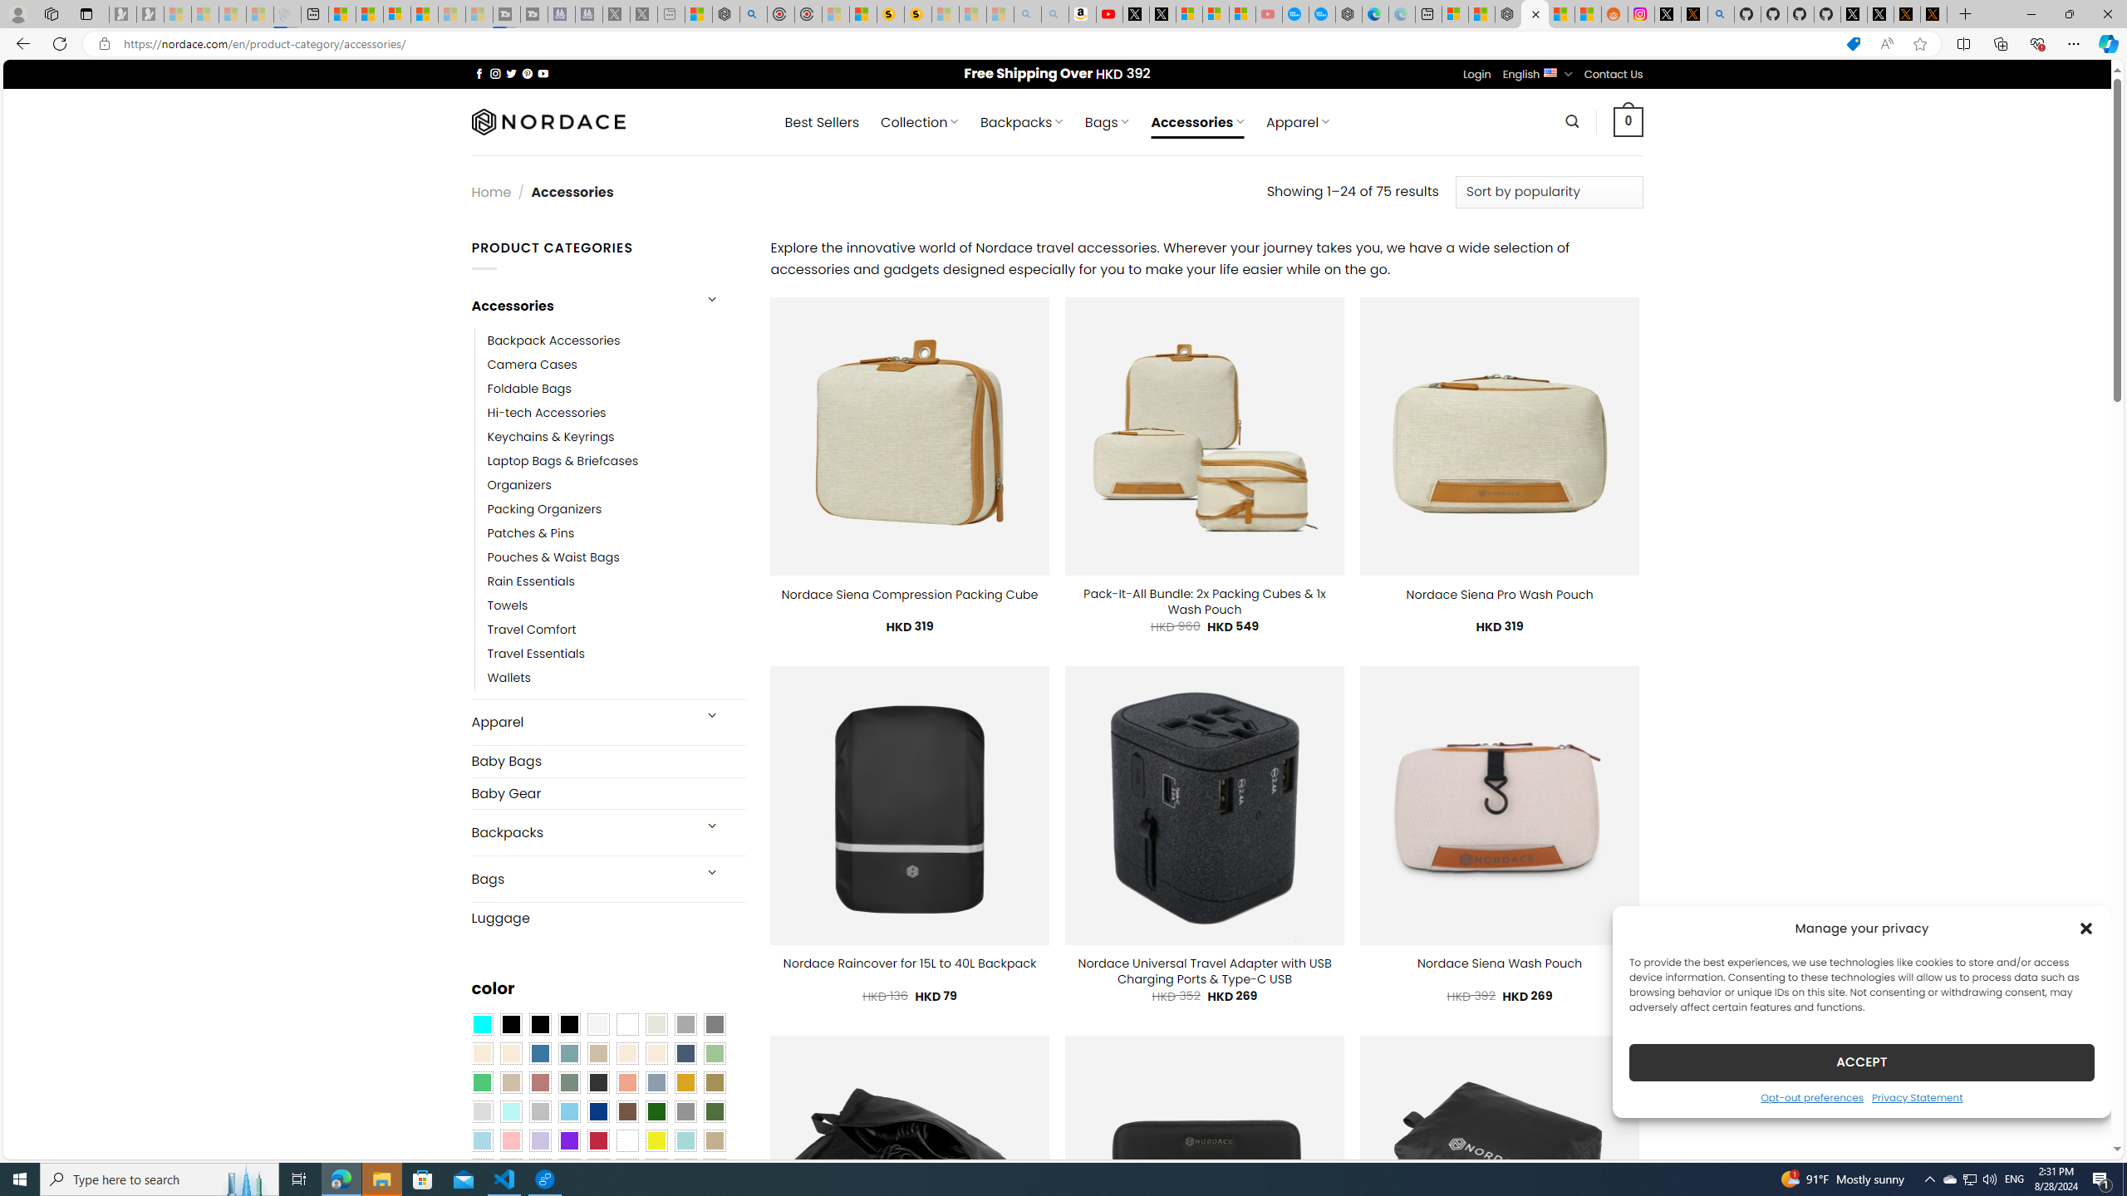 Image resolution: width=2127 pixels, height=1196 pixels. I want to click on Green, so click(715, 1112).